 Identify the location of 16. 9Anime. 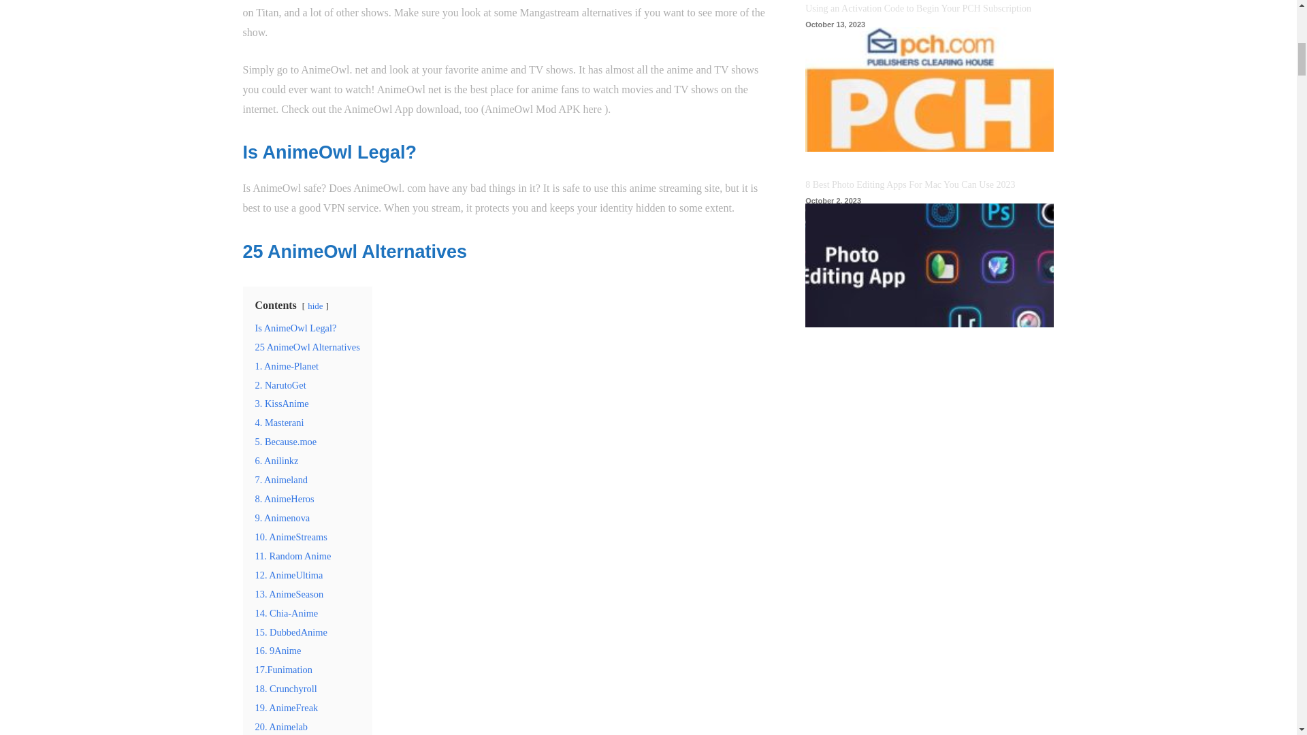
(278, 651).